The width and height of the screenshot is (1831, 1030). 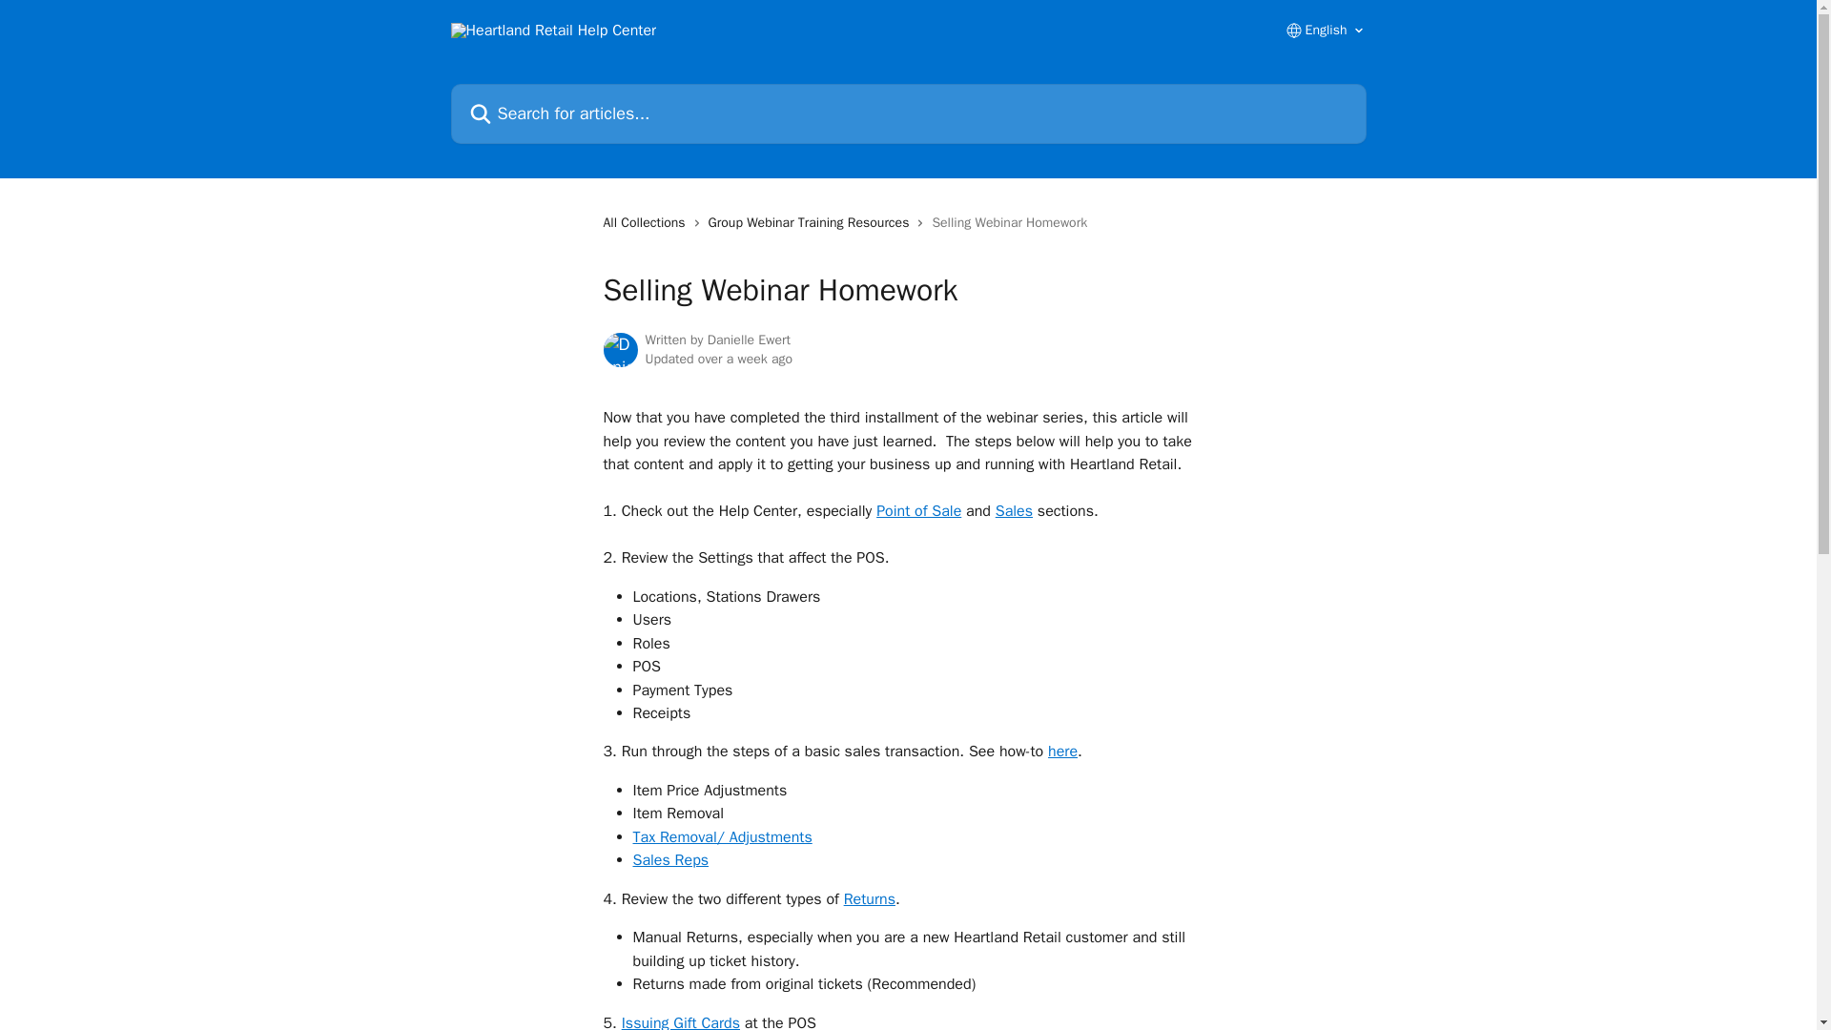 What do you see at coordinates (870, 898) in the screenshot?
I see `Returns` at bounding box center [870, 898].